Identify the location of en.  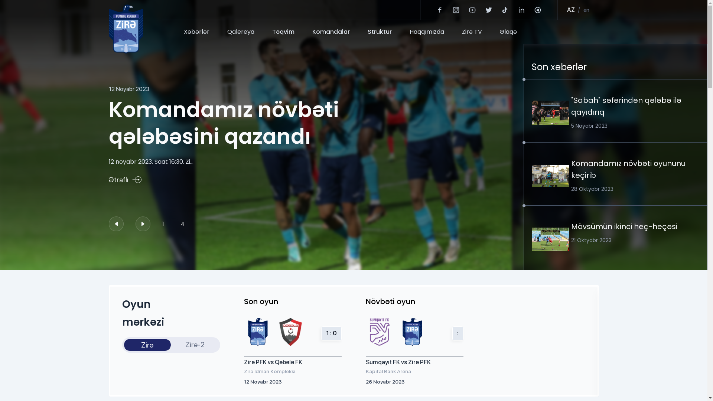
(586, 10).